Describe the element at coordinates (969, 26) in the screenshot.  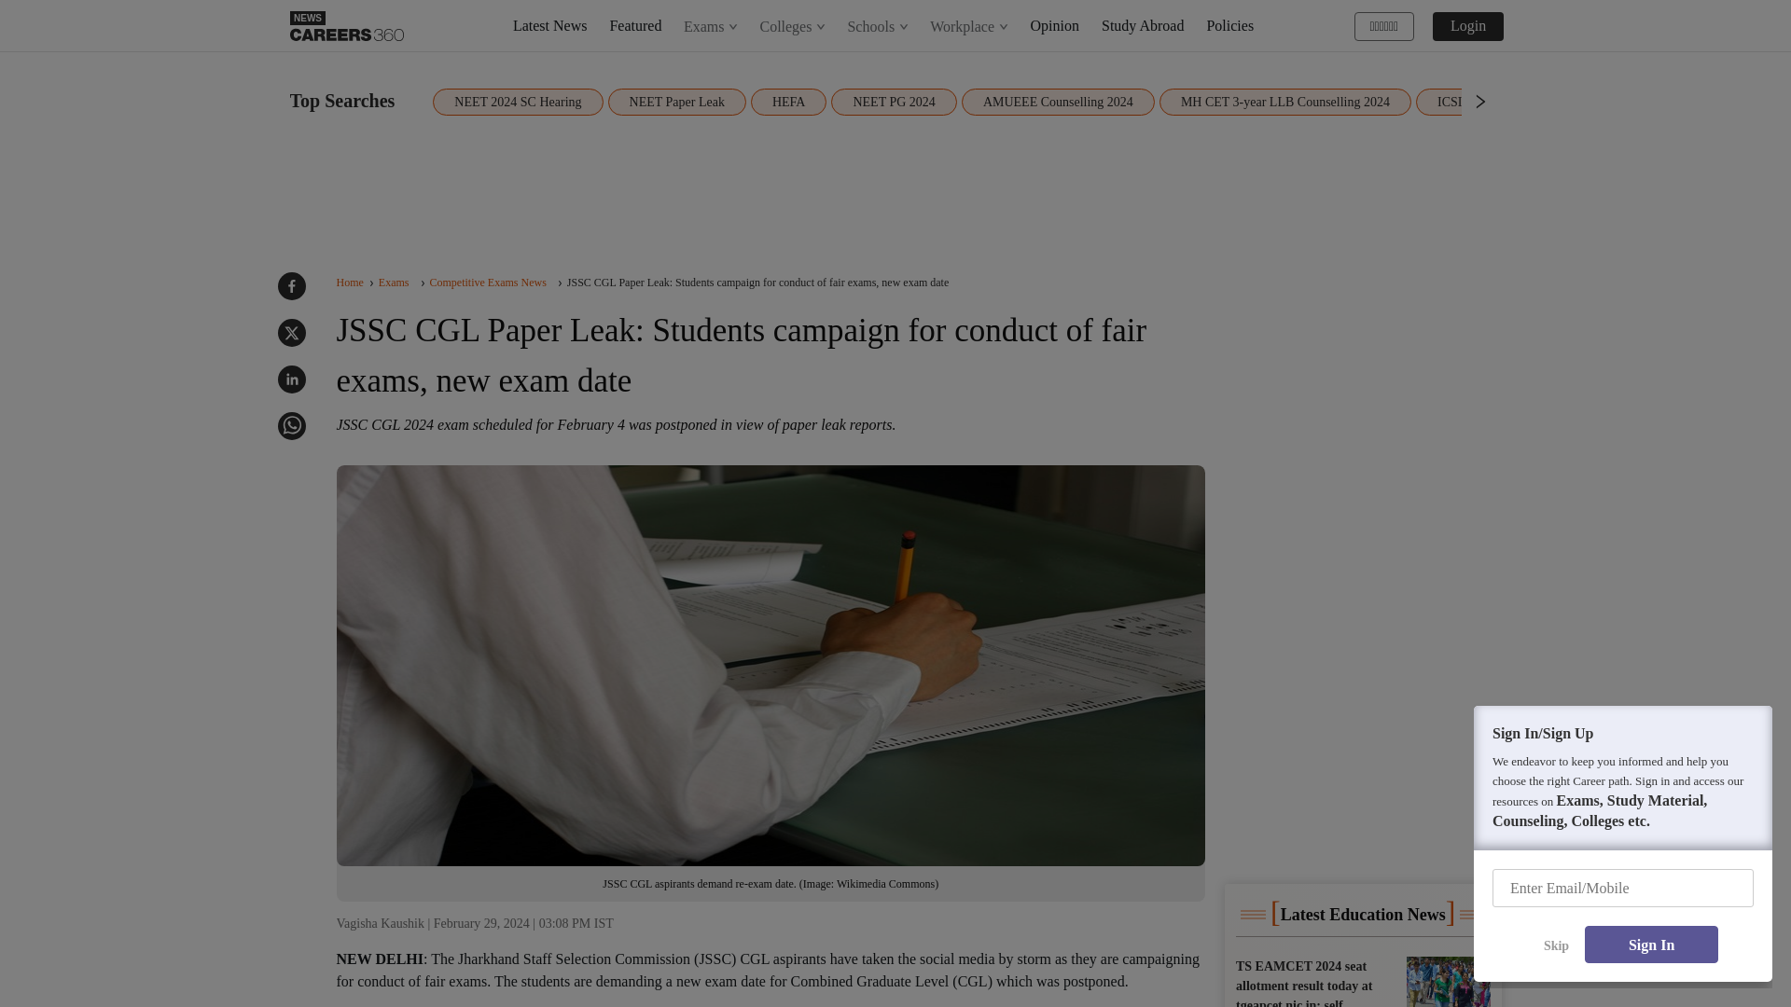
I see `Workplace` at that location.